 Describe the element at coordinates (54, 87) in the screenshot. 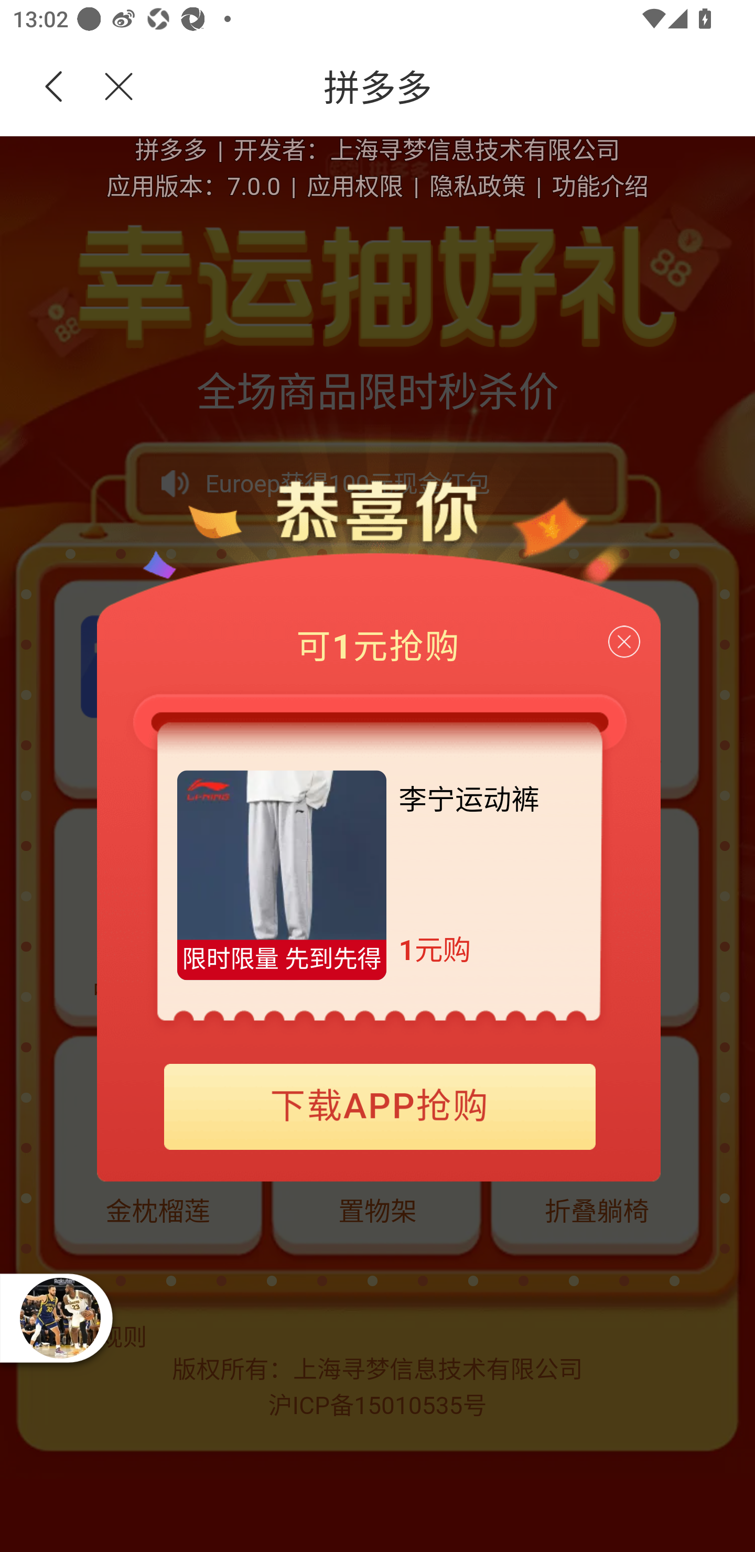

I see ` 返回` at that location.